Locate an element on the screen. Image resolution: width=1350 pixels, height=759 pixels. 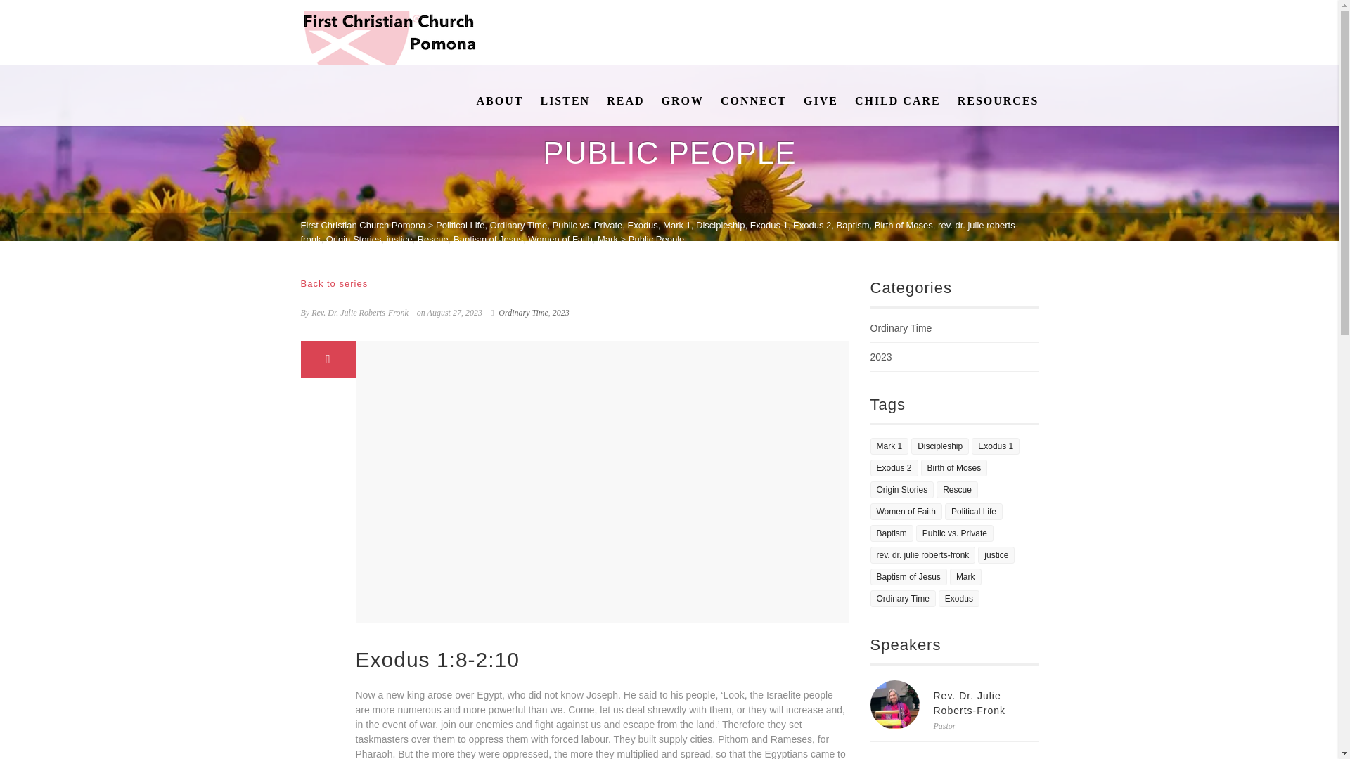
First Christian Church Pomona is located at coordinates (364, 225).